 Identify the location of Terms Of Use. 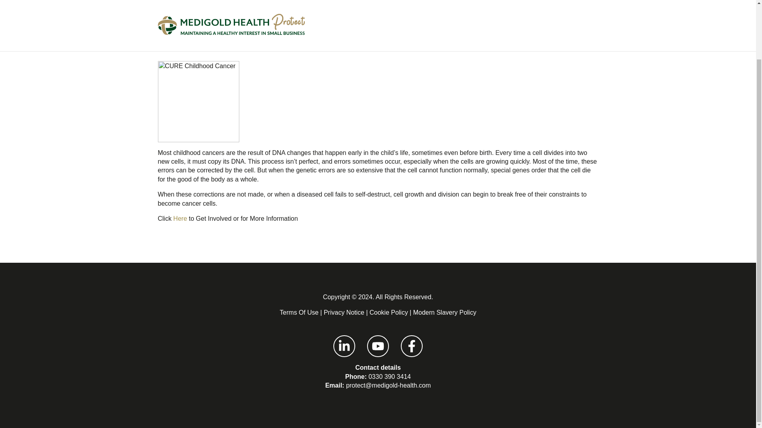
(299, 312).